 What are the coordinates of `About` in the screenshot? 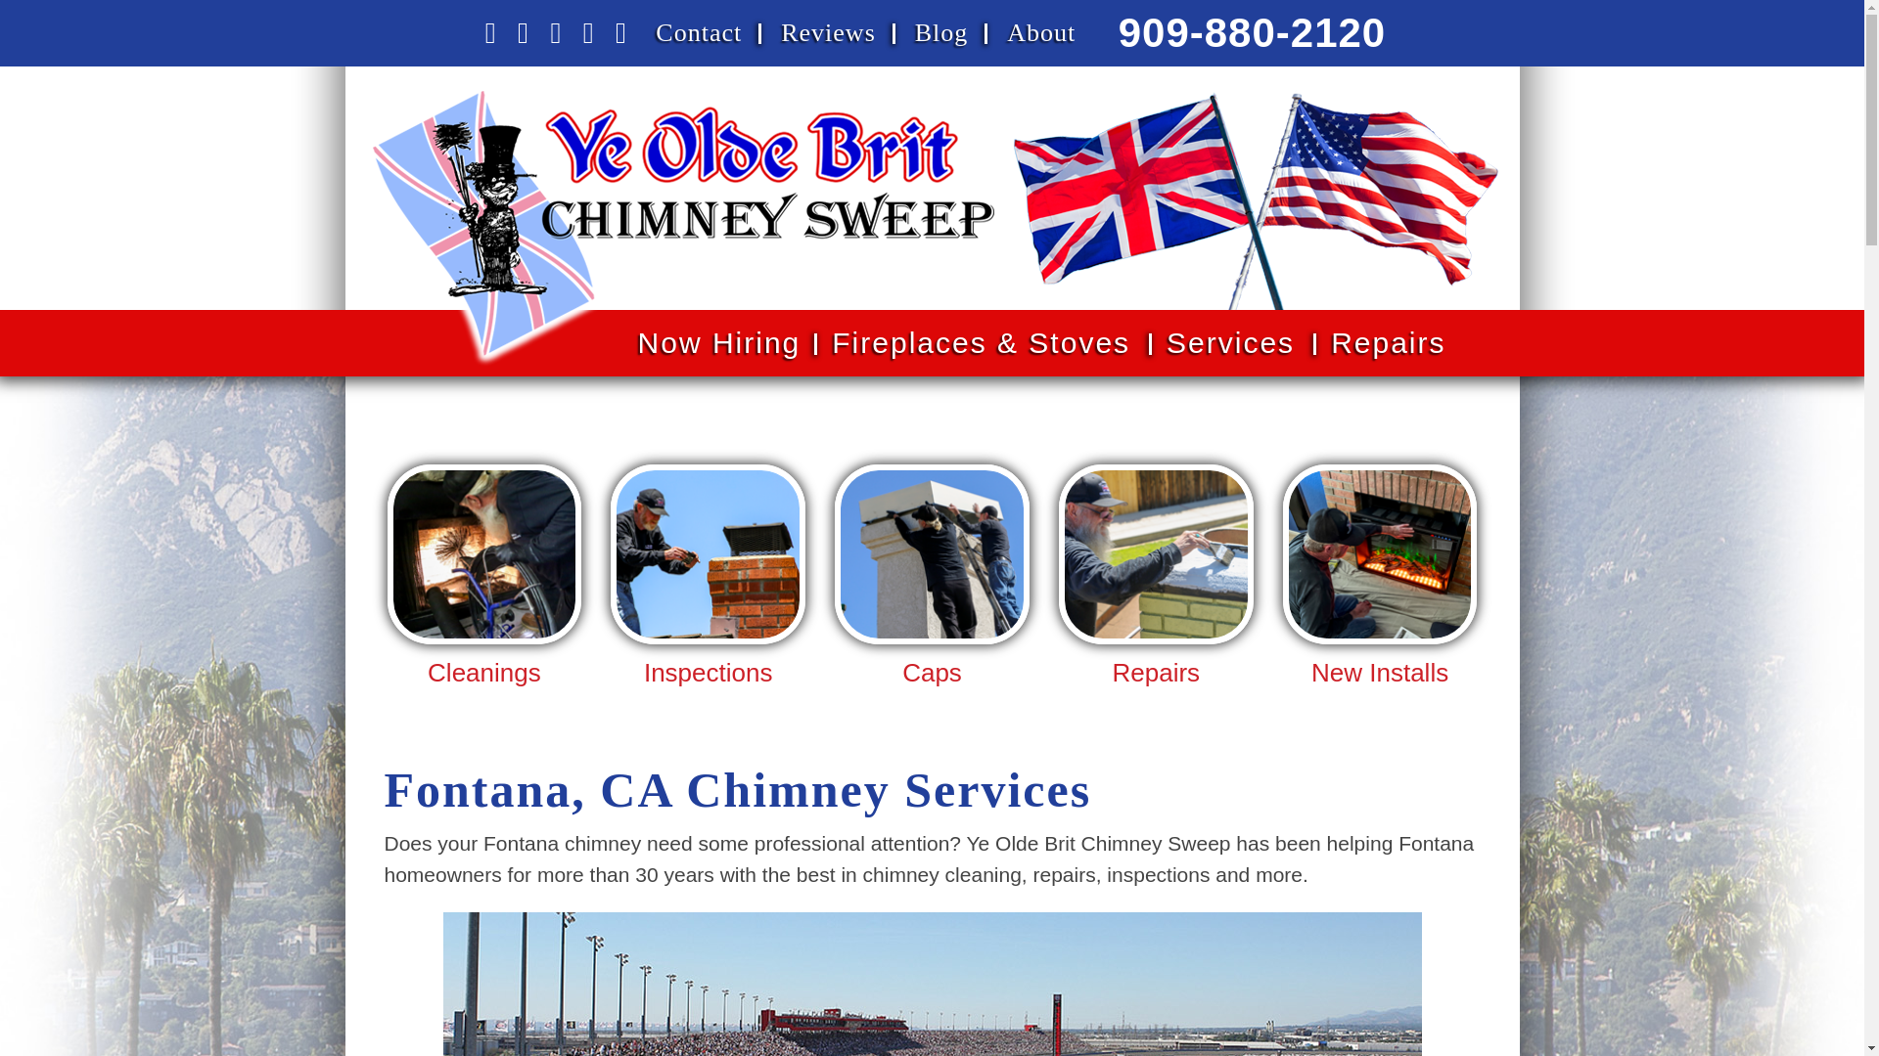 It's located at (1041, 33).